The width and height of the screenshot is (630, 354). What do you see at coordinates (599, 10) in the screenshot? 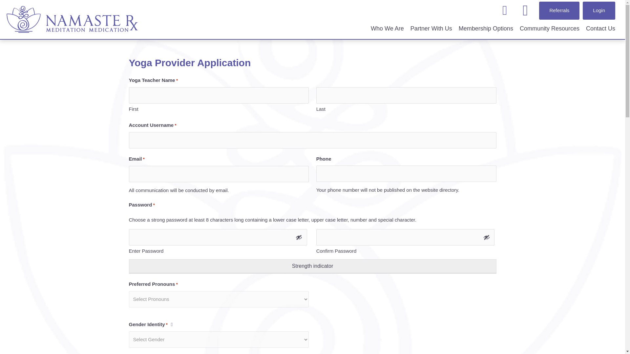
I see `Login` at bounding box center [599, 10].